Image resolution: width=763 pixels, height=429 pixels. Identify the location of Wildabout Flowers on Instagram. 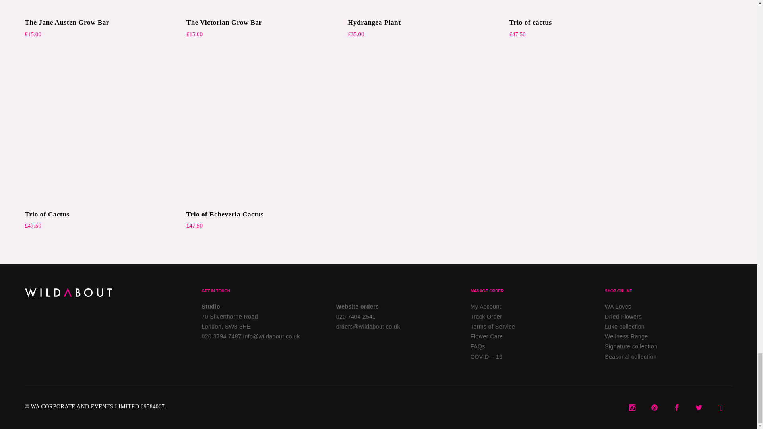
(632, 407).